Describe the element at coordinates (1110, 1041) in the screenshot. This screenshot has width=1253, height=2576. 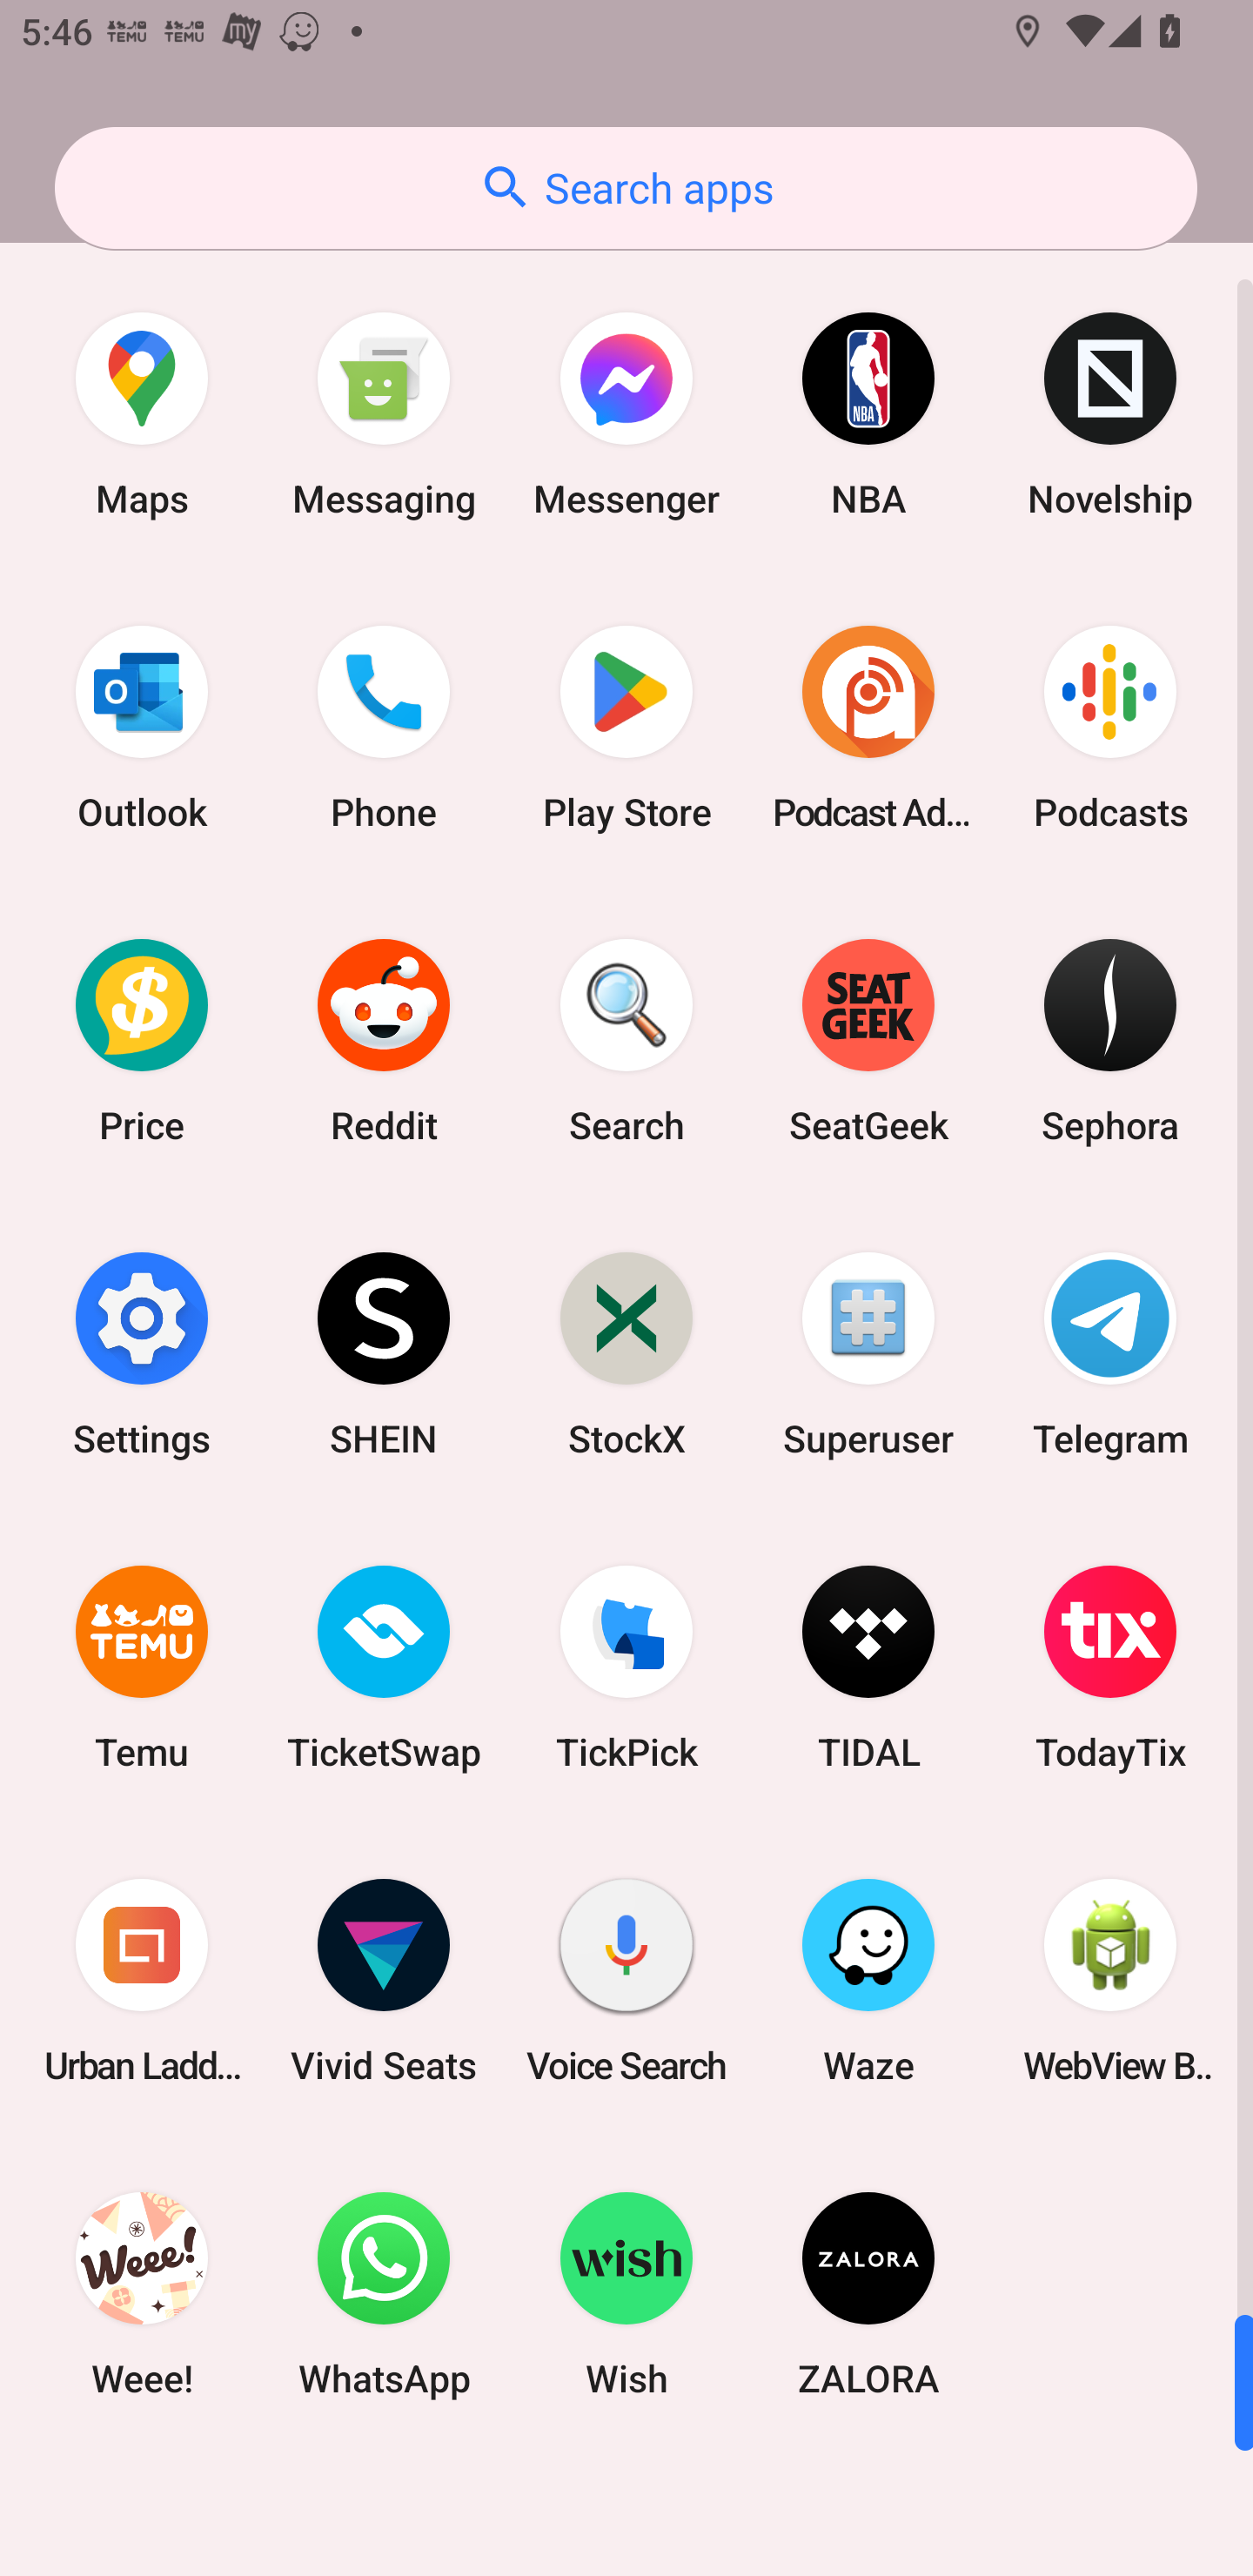
I see `Sephora` at that location.